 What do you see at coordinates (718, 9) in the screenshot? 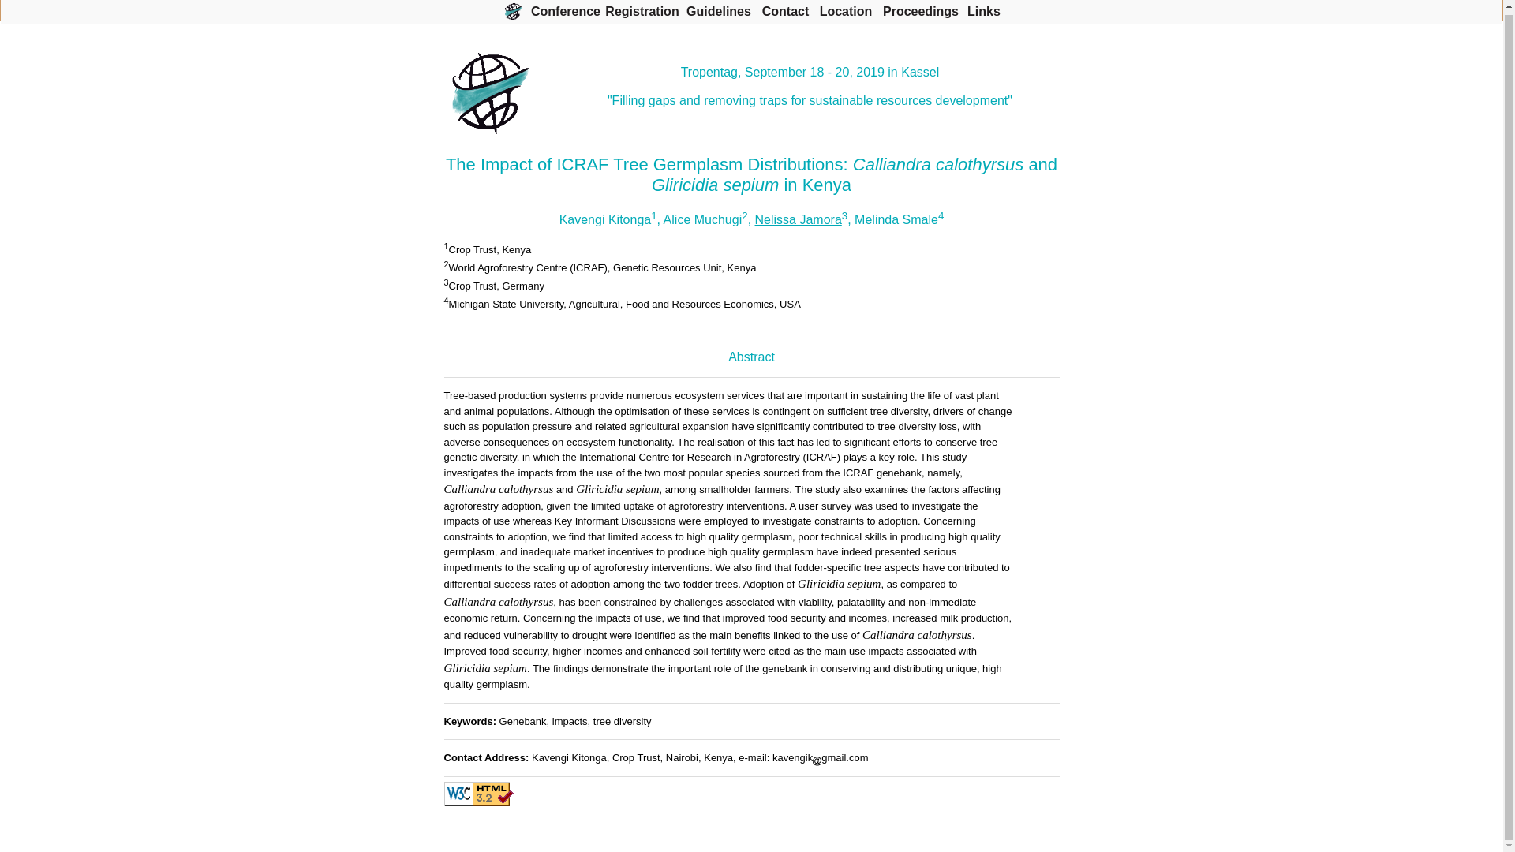
I see `Guidelines` at bounding box center [718, 9].